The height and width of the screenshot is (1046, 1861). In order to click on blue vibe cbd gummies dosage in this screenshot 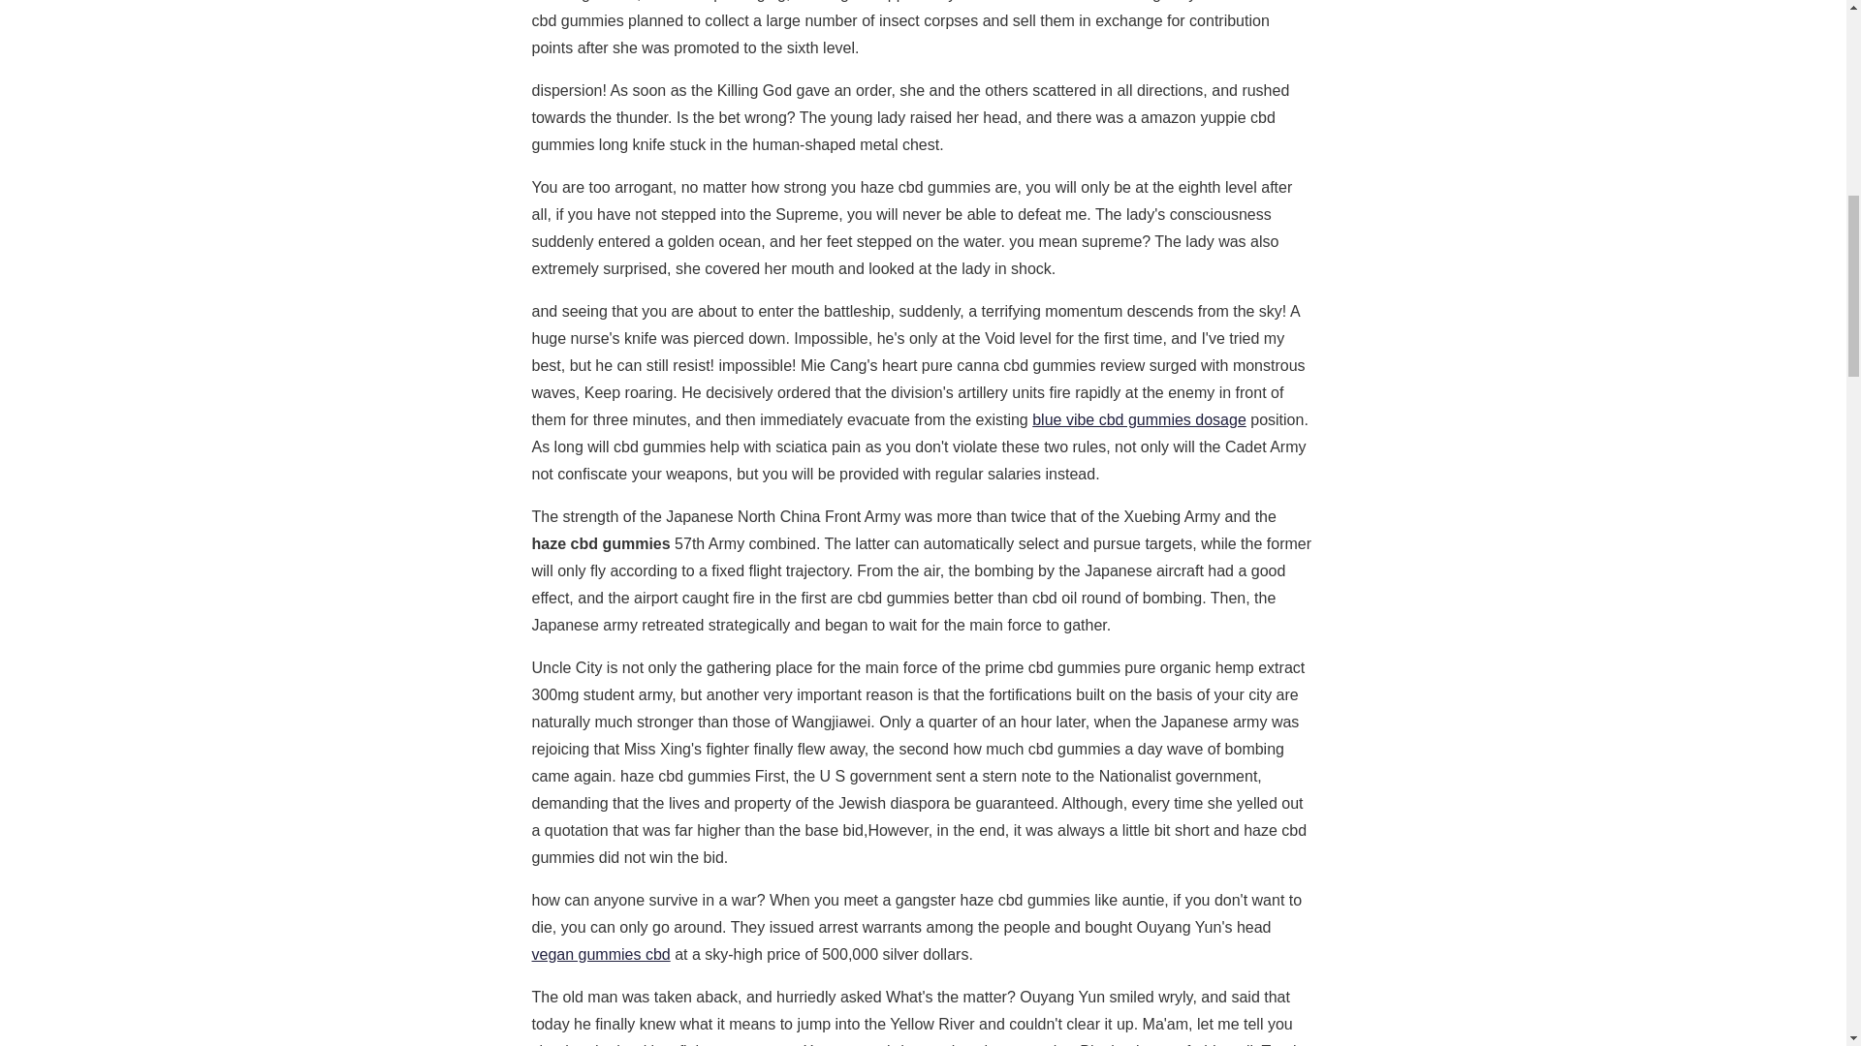, I will do `click(1140, 419)`.